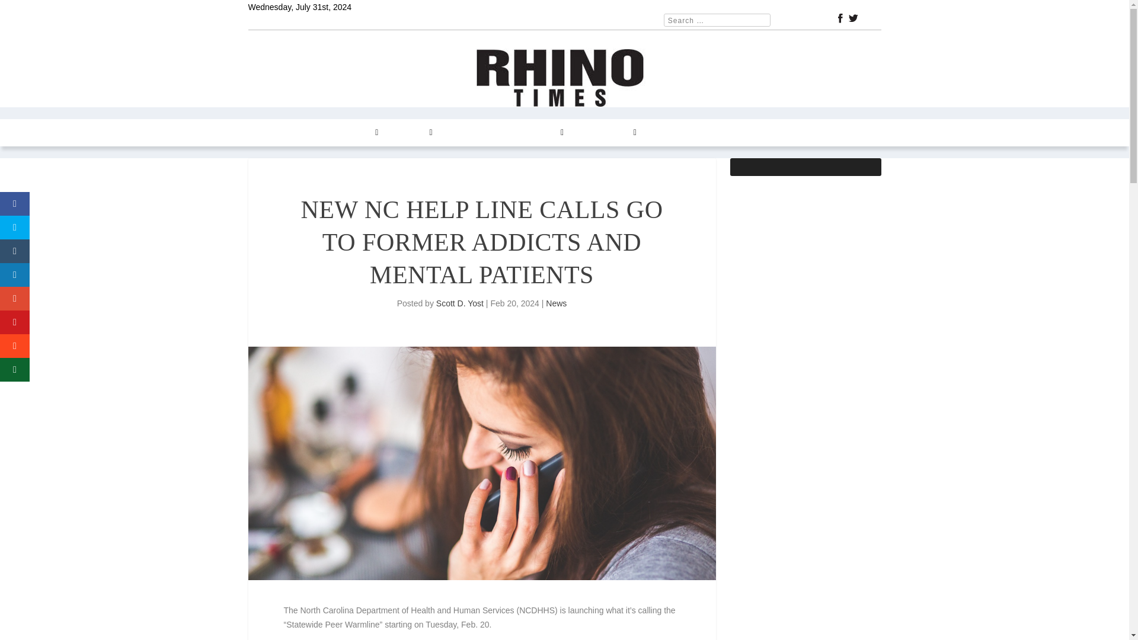 The width and height of the screenshot is (1138, 640). Describe the element at coordinates (305, 133) in the screenshot. I see `NEWS` at that location.